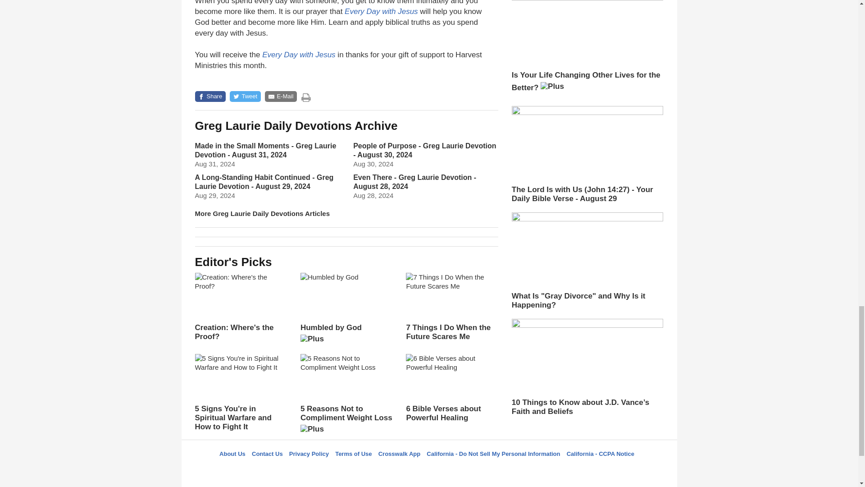 The height and width of the screenshot is (487, 865). Describe the element at coordinates (241, 307) in the screenshot. I see `Creation: Where's the Proof?` at that location.